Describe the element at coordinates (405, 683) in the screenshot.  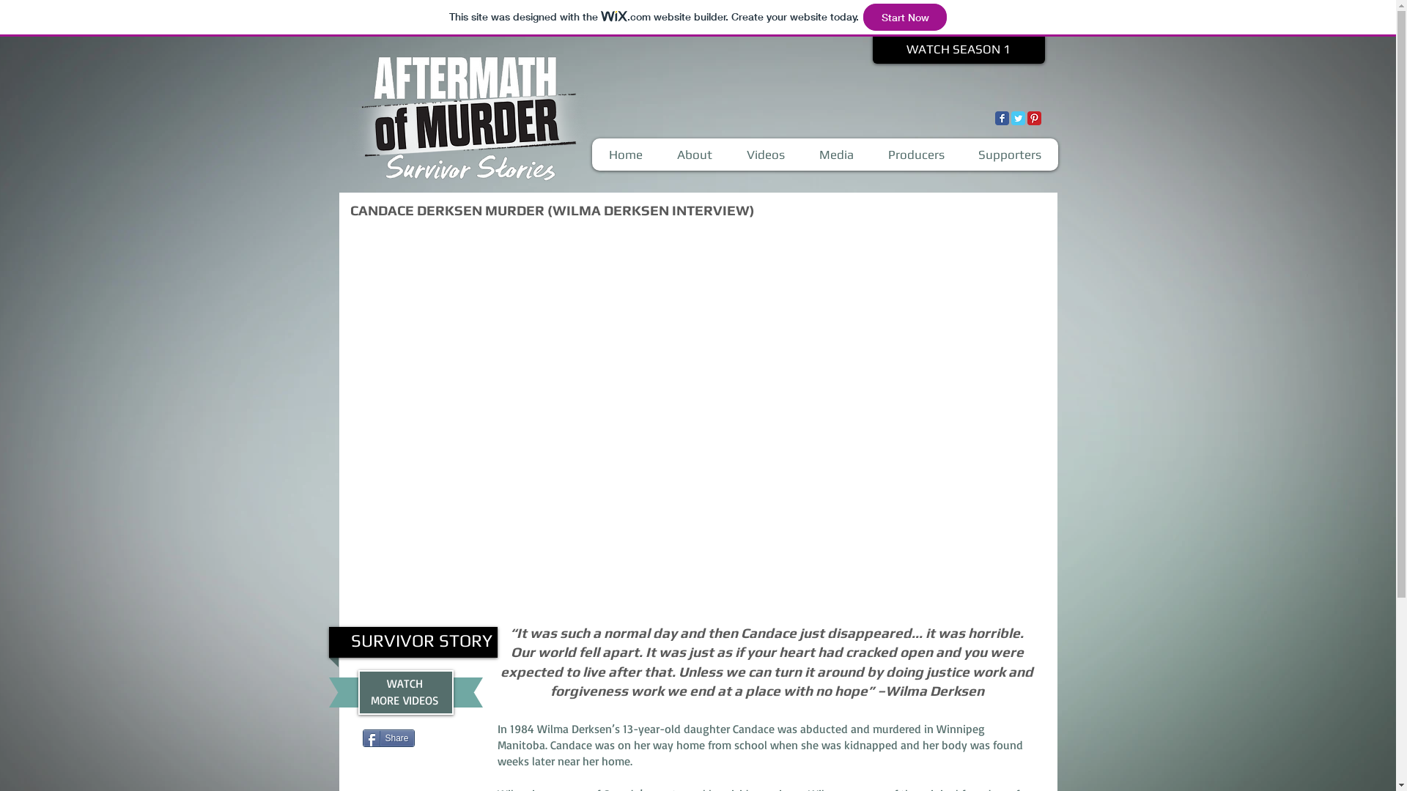
I see `WATCH` at that location.